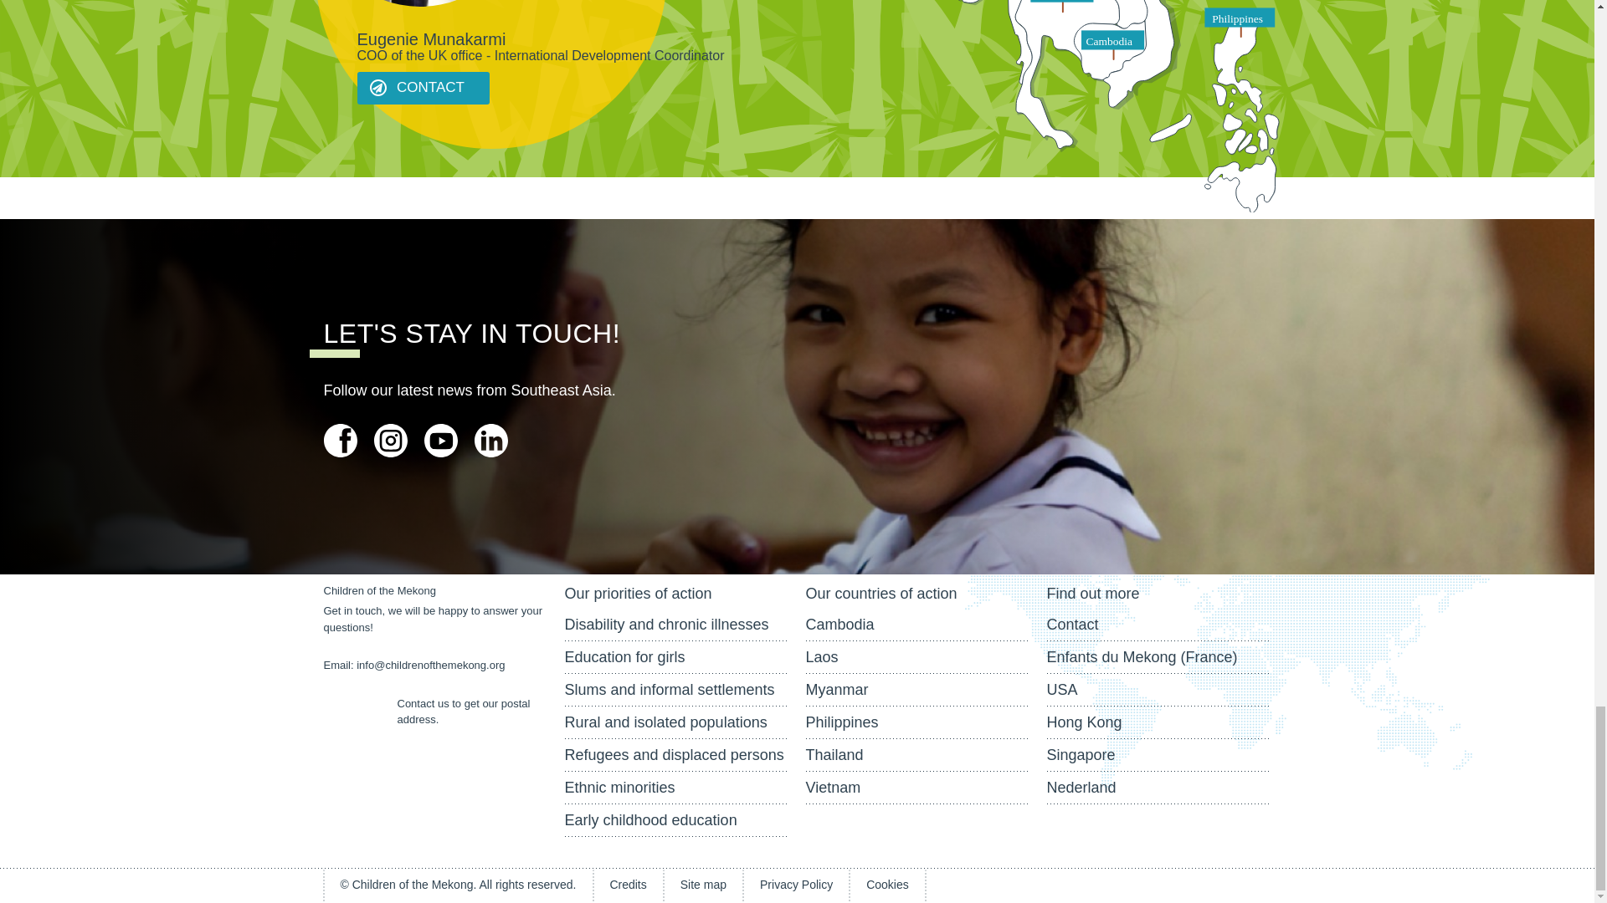 This screenshot has height=903, width=1607. I want to click on Discover our work in Southeast Asia, so click(440, 440).